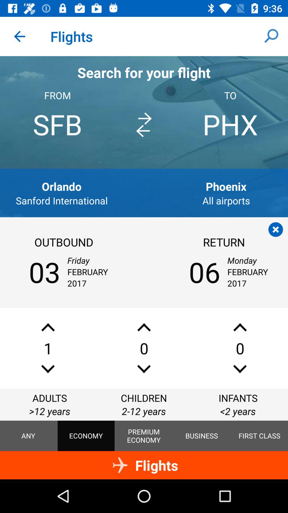 The width and height of the screenshot is (288, 513). I want to click on decrease number, so click(144, 369).